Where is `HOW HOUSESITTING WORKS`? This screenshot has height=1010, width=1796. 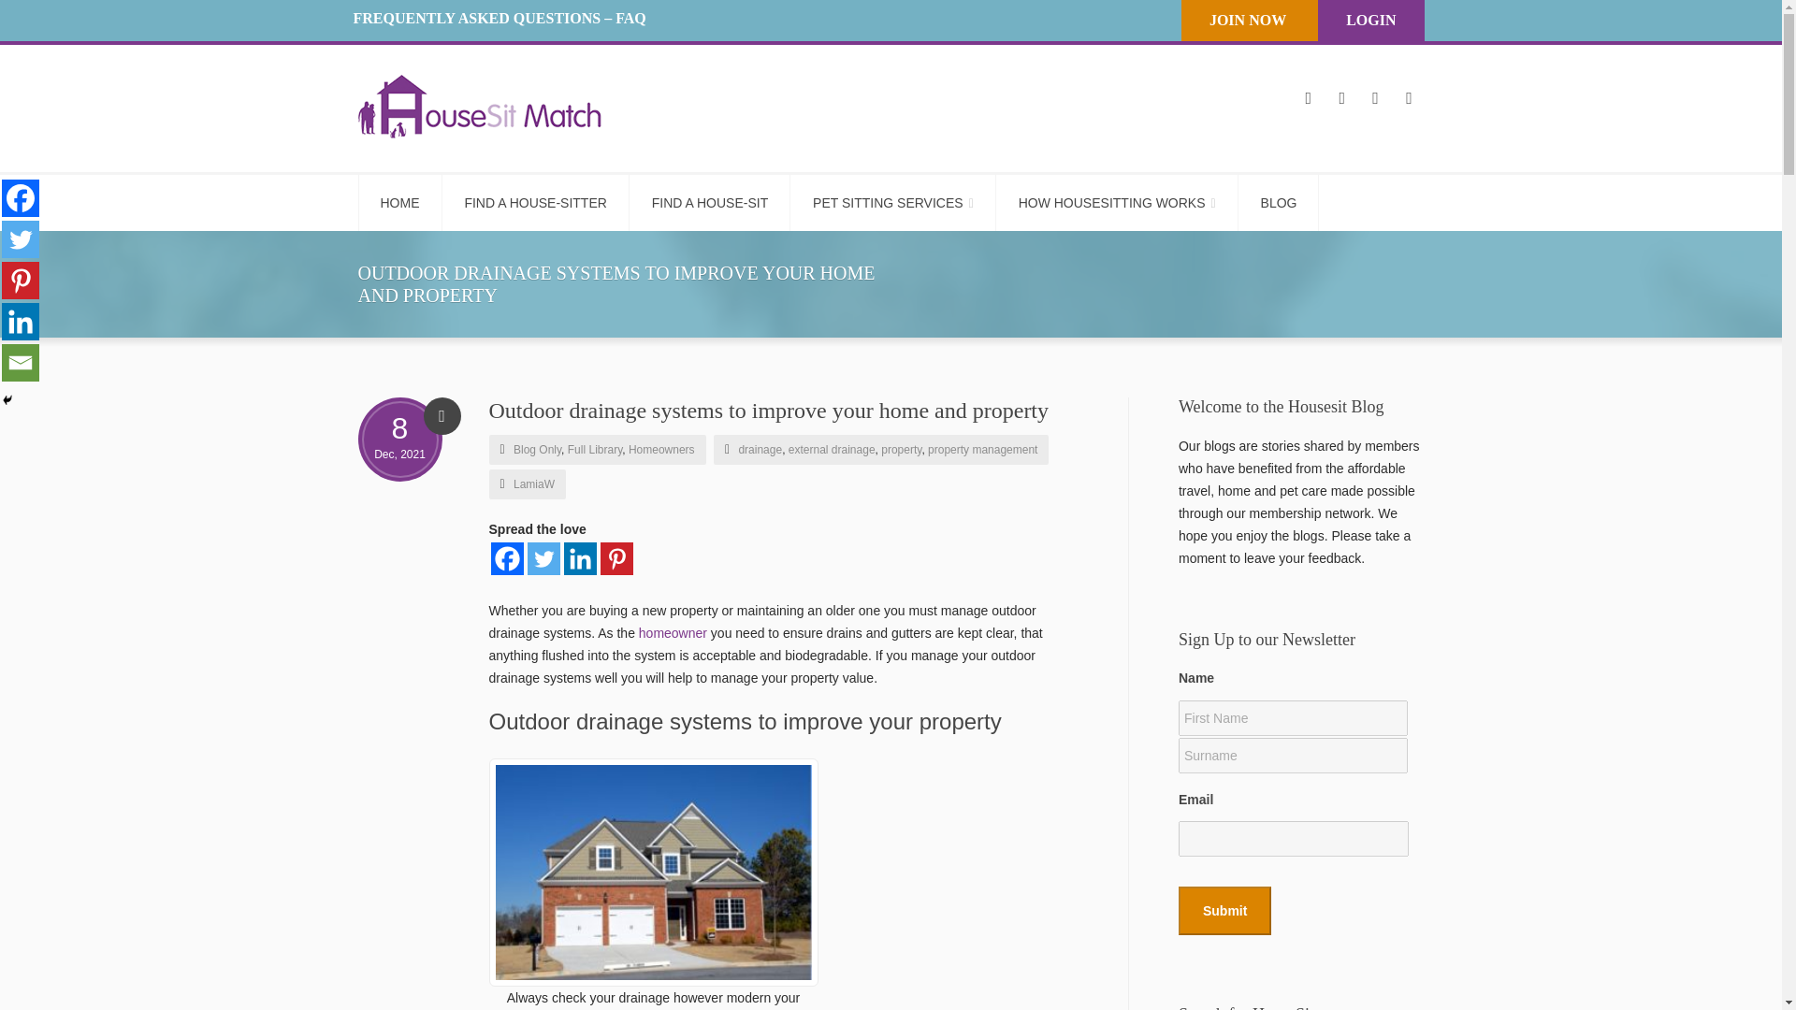
HOW HOUSESITTING WORKS is located at coordinates (1117, 202).